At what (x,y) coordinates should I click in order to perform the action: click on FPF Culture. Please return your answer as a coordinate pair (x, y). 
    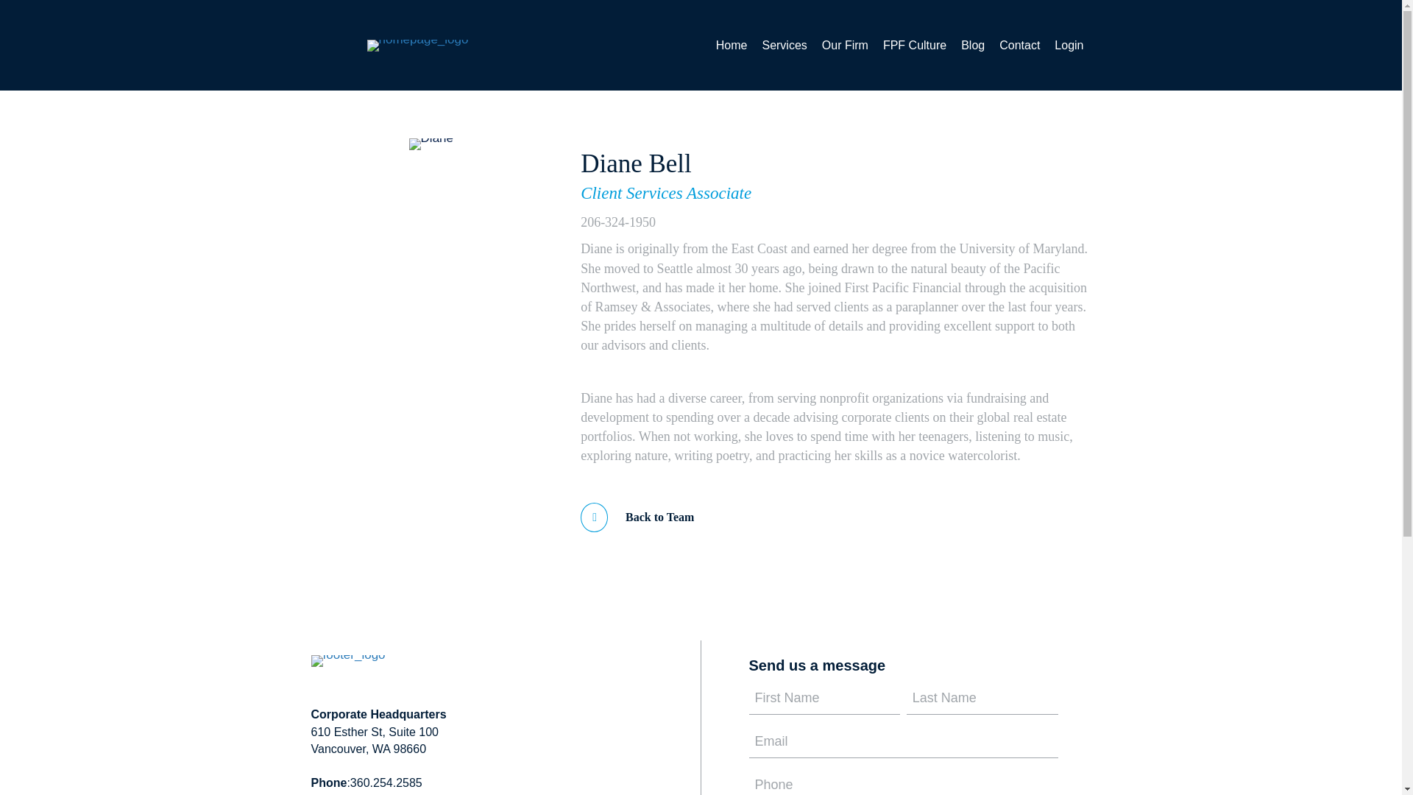
    Looking at the image, I should click on (915, 45).